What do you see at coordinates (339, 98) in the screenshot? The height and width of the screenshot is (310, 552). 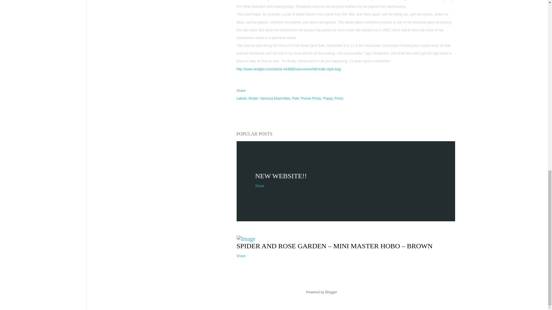 I see `Press` at bounding box center [339, 98].